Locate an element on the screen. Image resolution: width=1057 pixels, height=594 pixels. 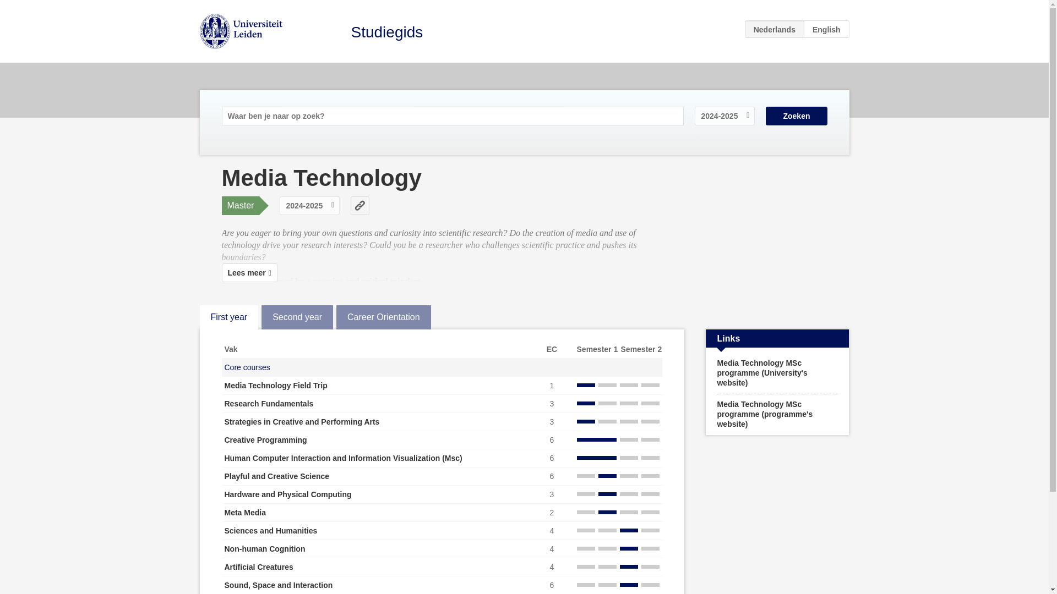
Sciences and Humanities is located at coordinates (271, 530).